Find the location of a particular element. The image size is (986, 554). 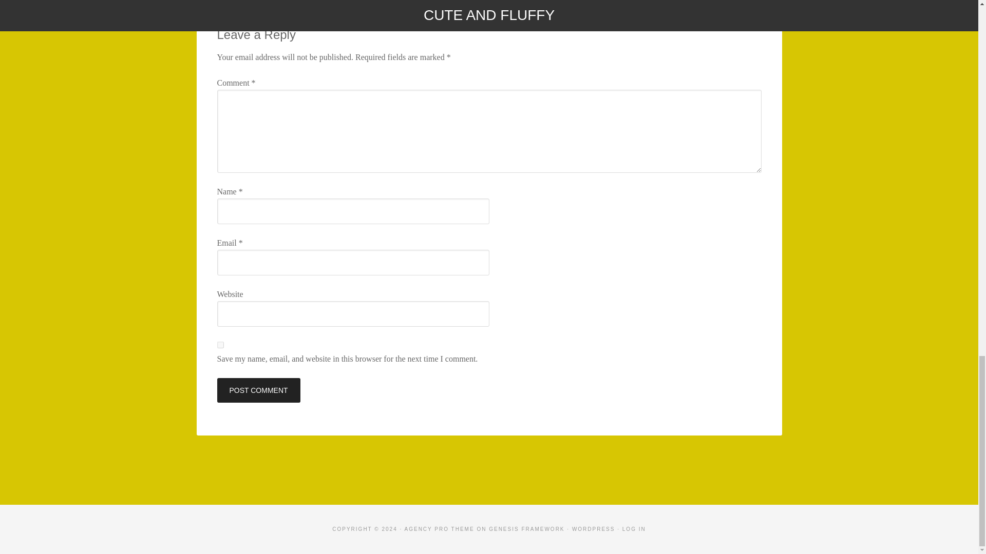

GENESIS FRAMEWORK is located at coordinates (526, 529).